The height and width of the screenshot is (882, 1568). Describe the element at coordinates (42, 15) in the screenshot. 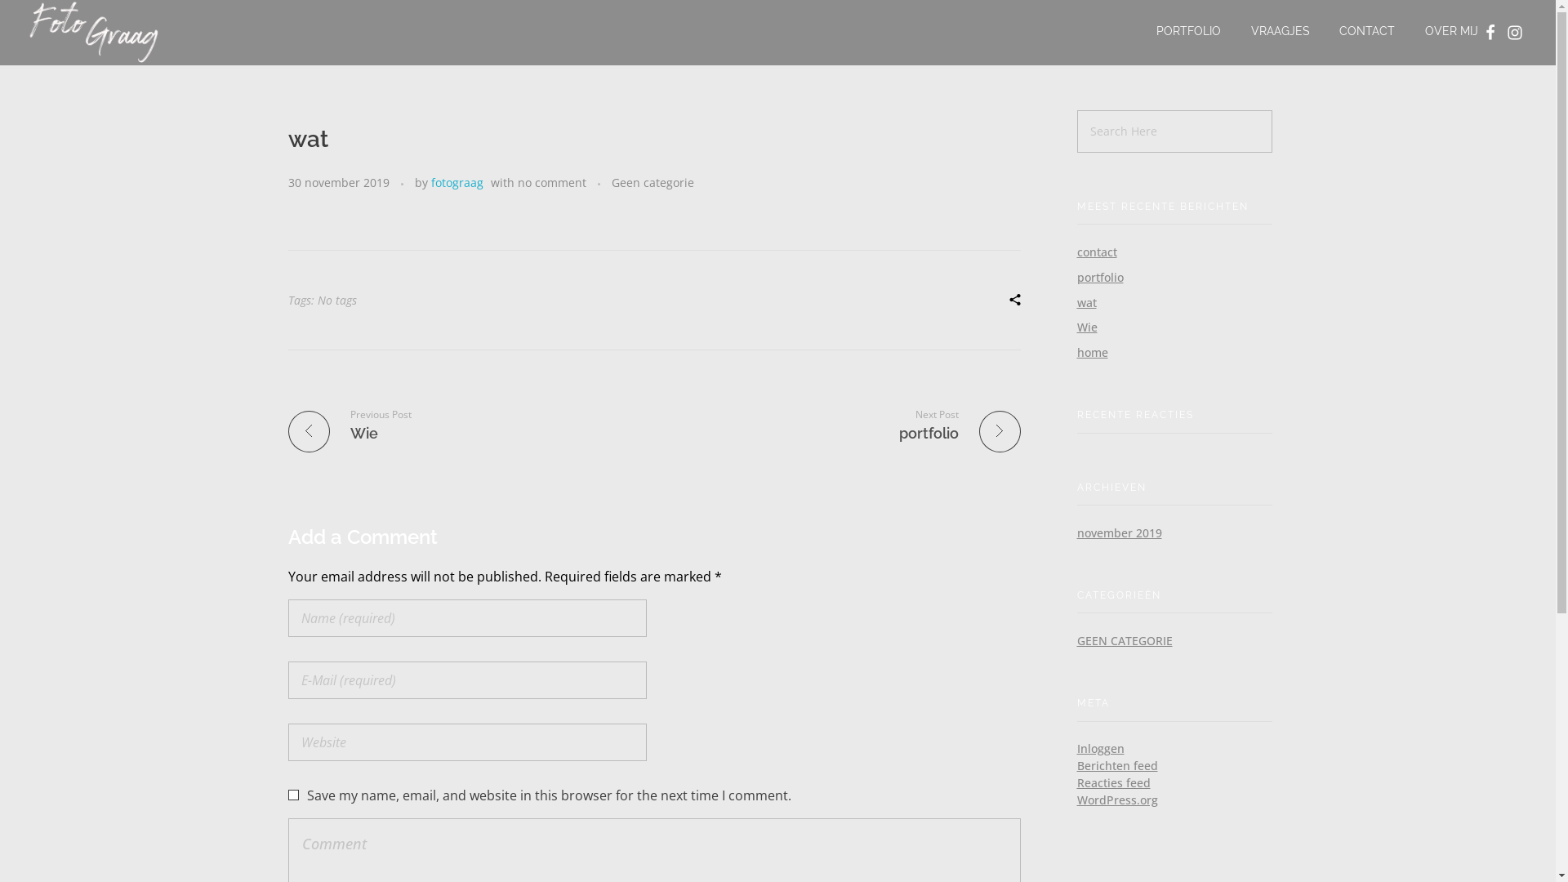

I see `Search` at that location.